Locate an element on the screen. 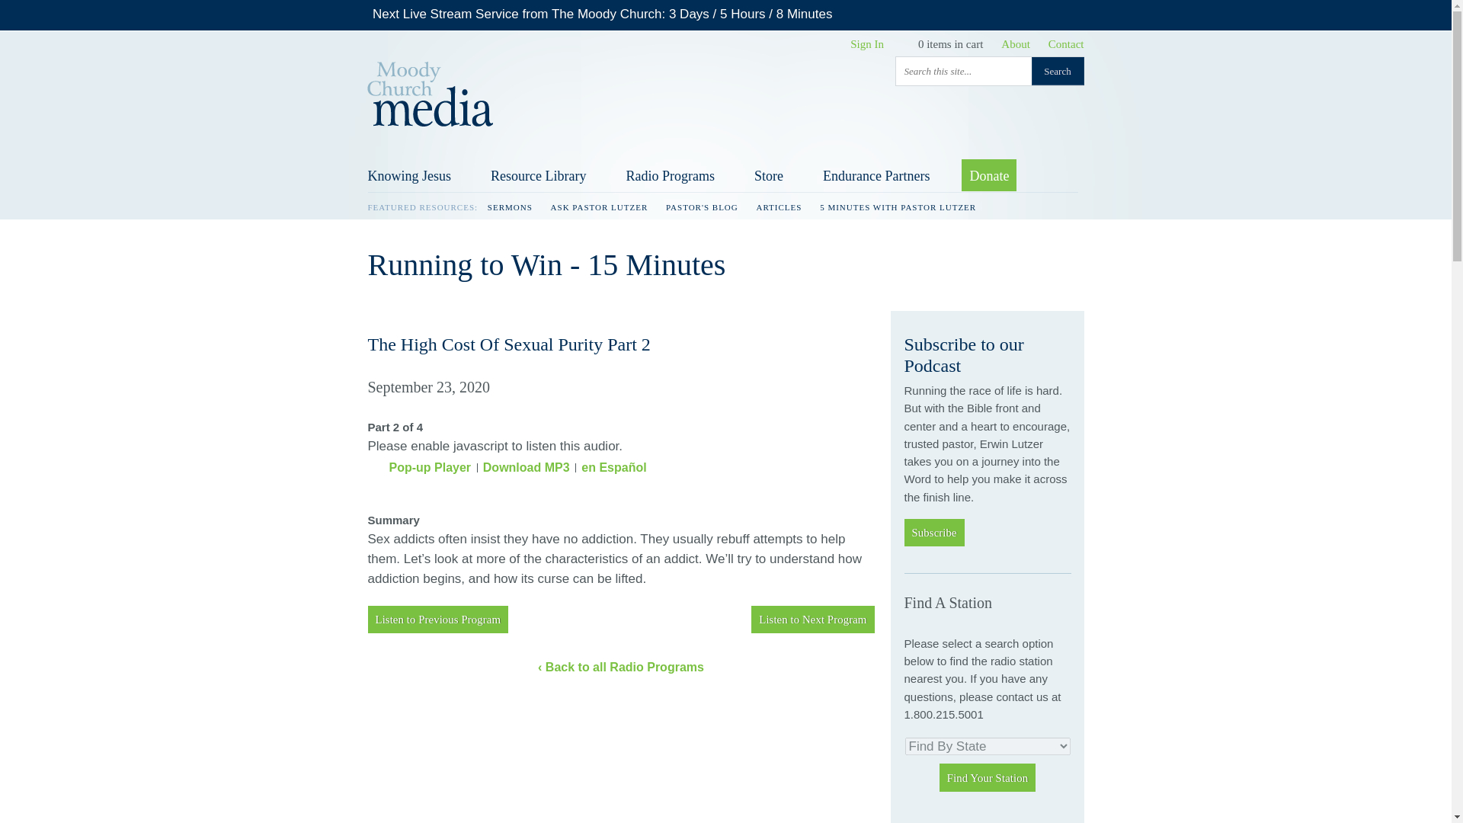  Subscribe is located at coordinates (934, 533).